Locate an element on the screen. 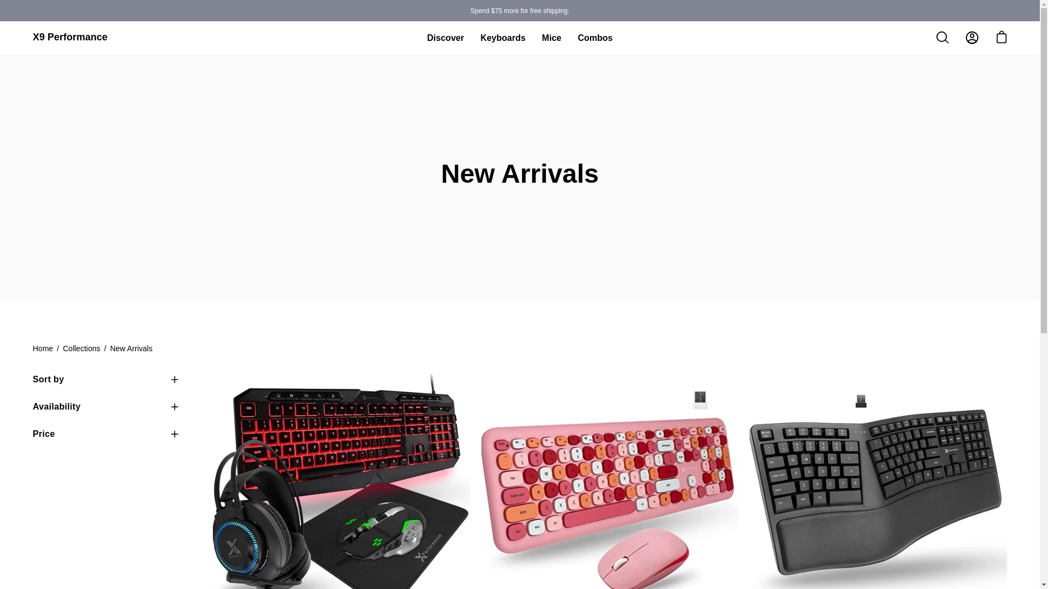 The image size is (1048, 589). Discover is located at coordinates (445, 38).